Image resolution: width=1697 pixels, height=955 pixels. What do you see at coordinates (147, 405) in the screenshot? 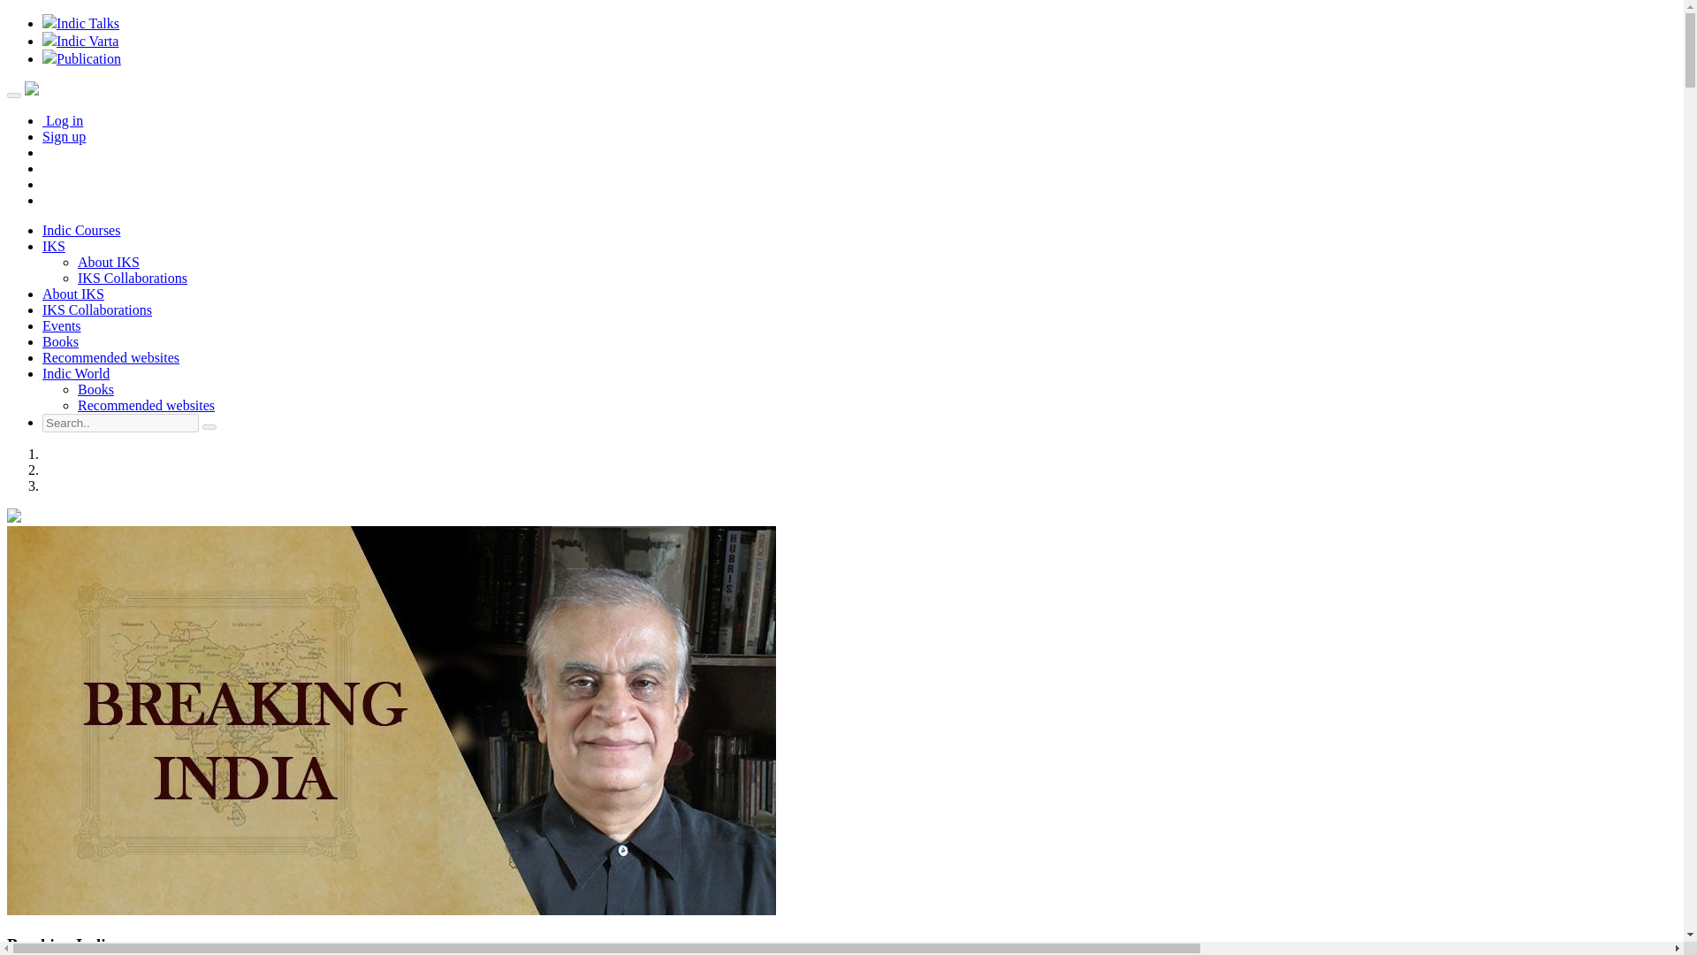
I see `Recommended websites` at bounding box center [147, 405].